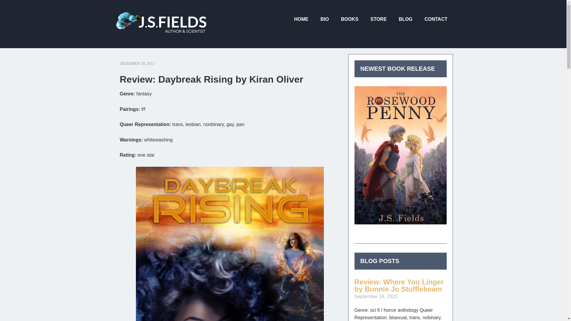 The image size is (571, 321). I want to click on Review: Where You Linger by Bonnie Jo Stufflebeam, so click(399, 285).